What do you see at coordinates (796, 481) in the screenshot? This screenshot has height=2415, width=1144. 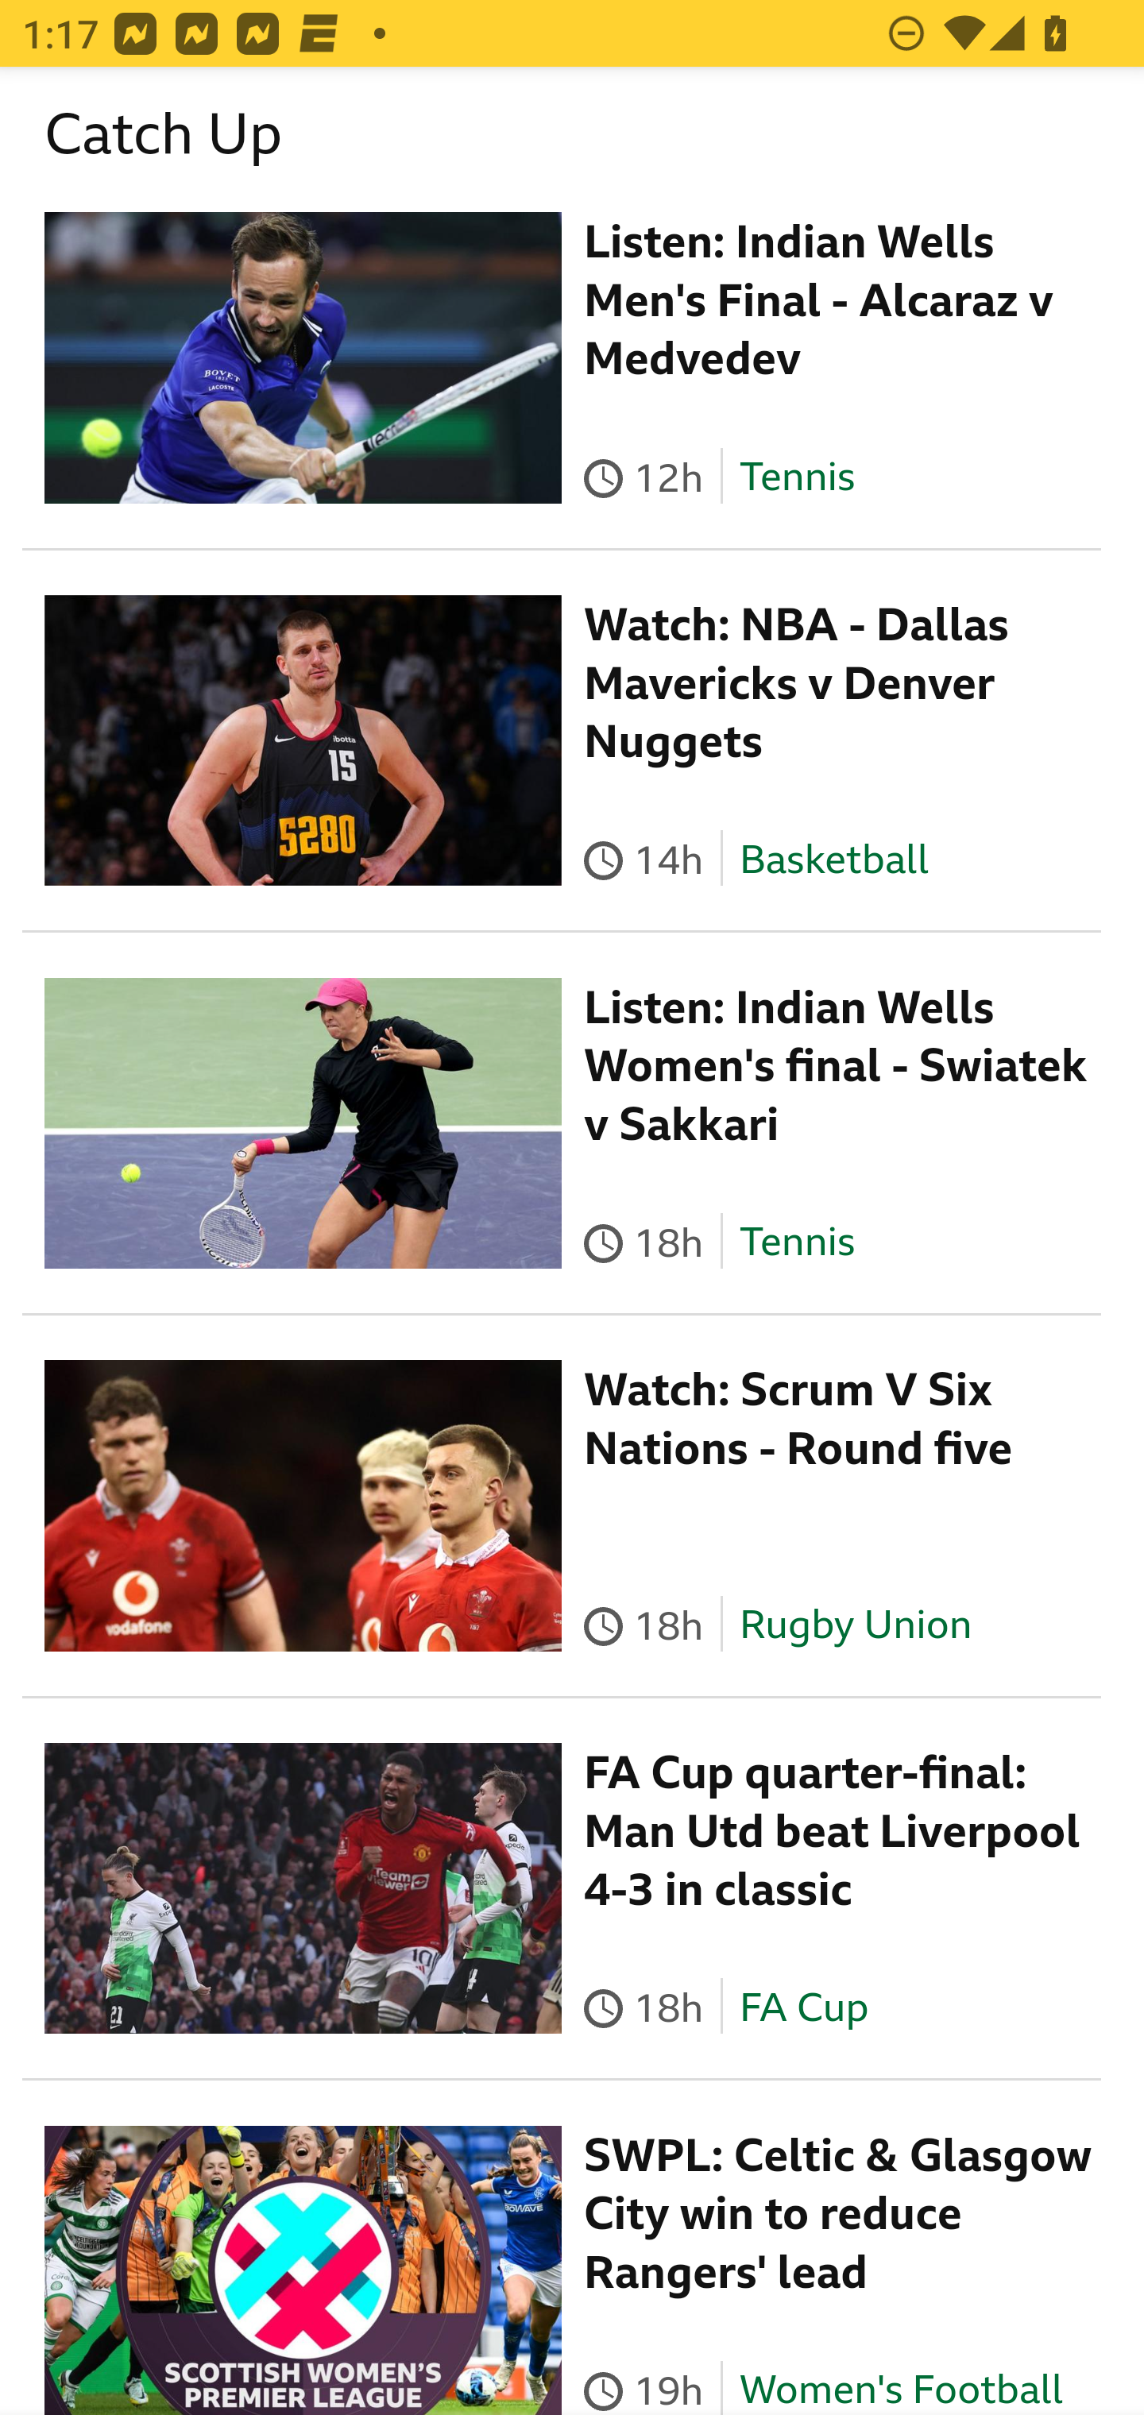 I see `Tennis` at bounding box center [796, 481].